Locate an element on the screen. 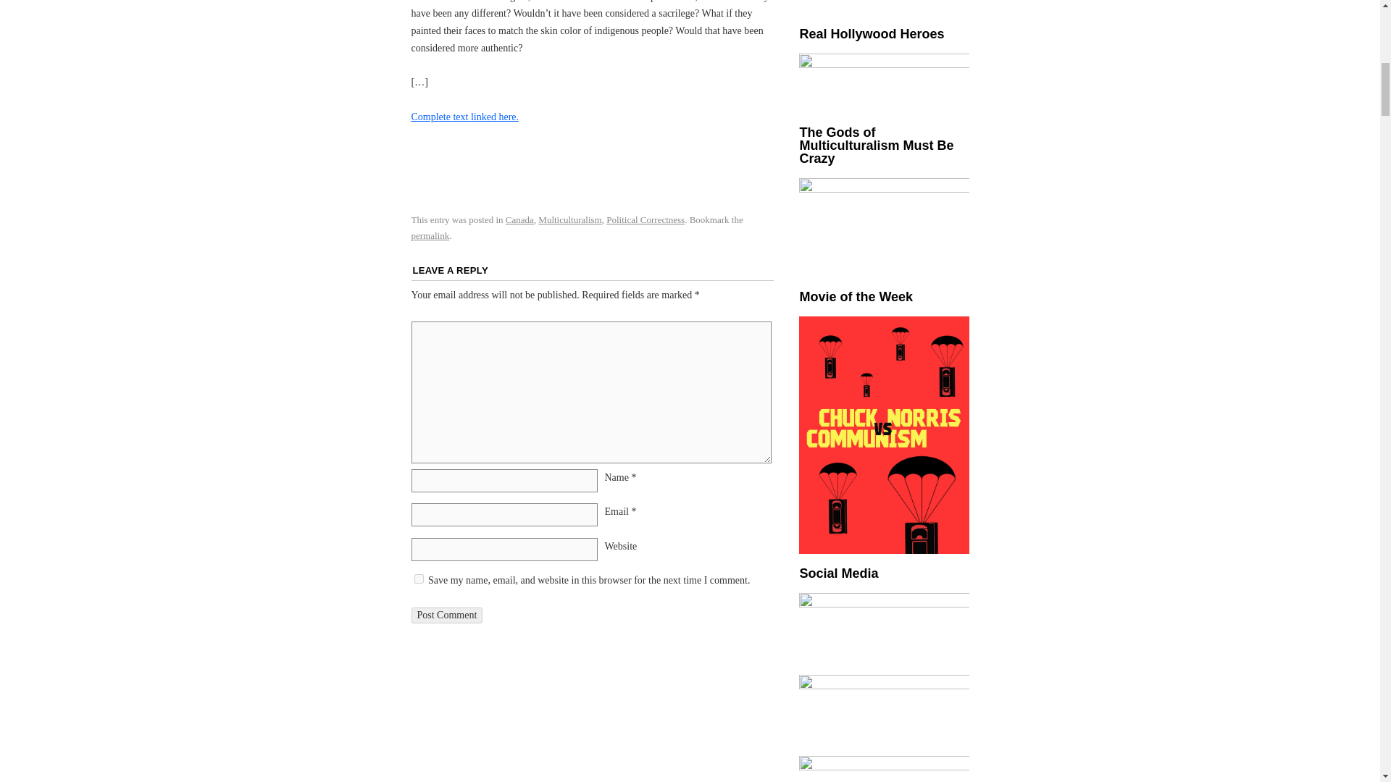 The width and height of the screenshot is (1391, 782). Political Correctness is located at coordinates (645, 219).